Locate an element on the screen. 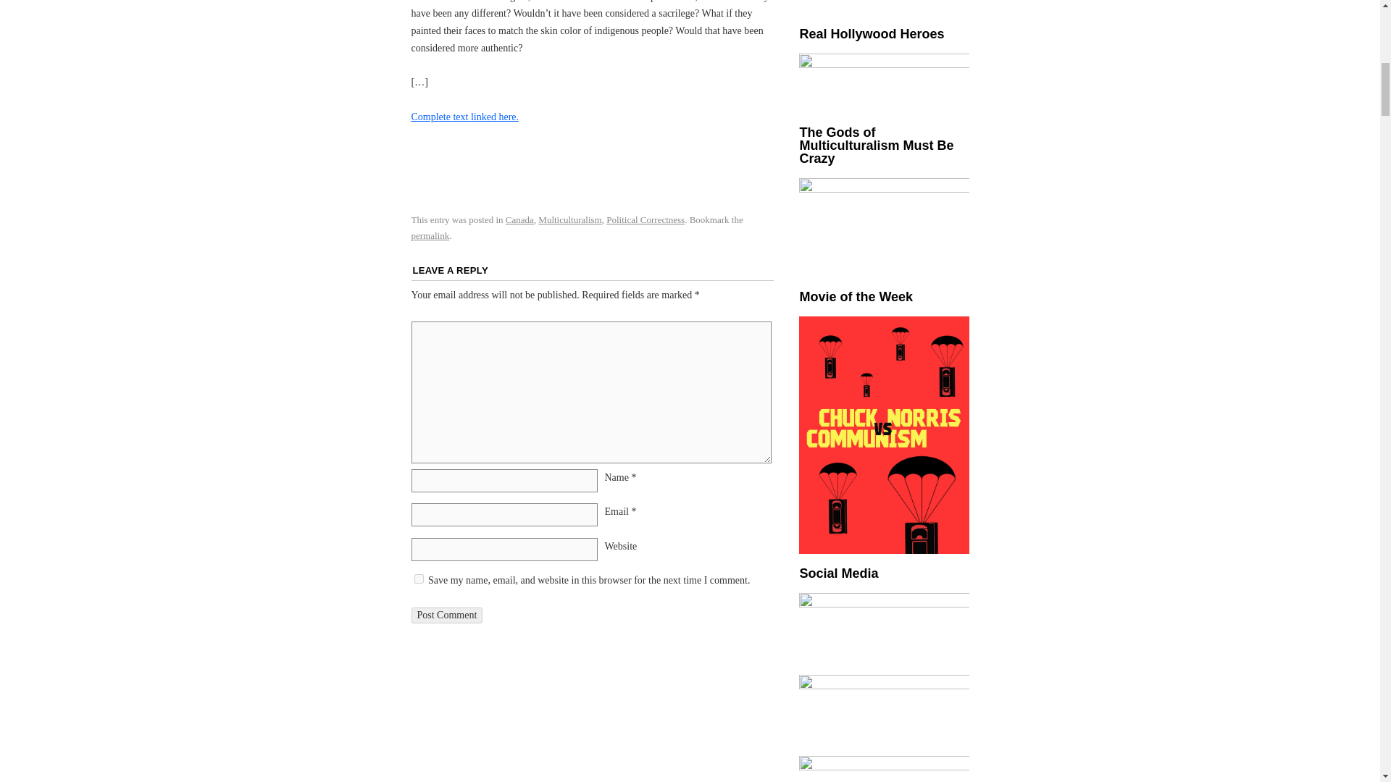 The width and height of the screenshot is (1391, 782). Political Correctness is located at coordinates (645, 219).